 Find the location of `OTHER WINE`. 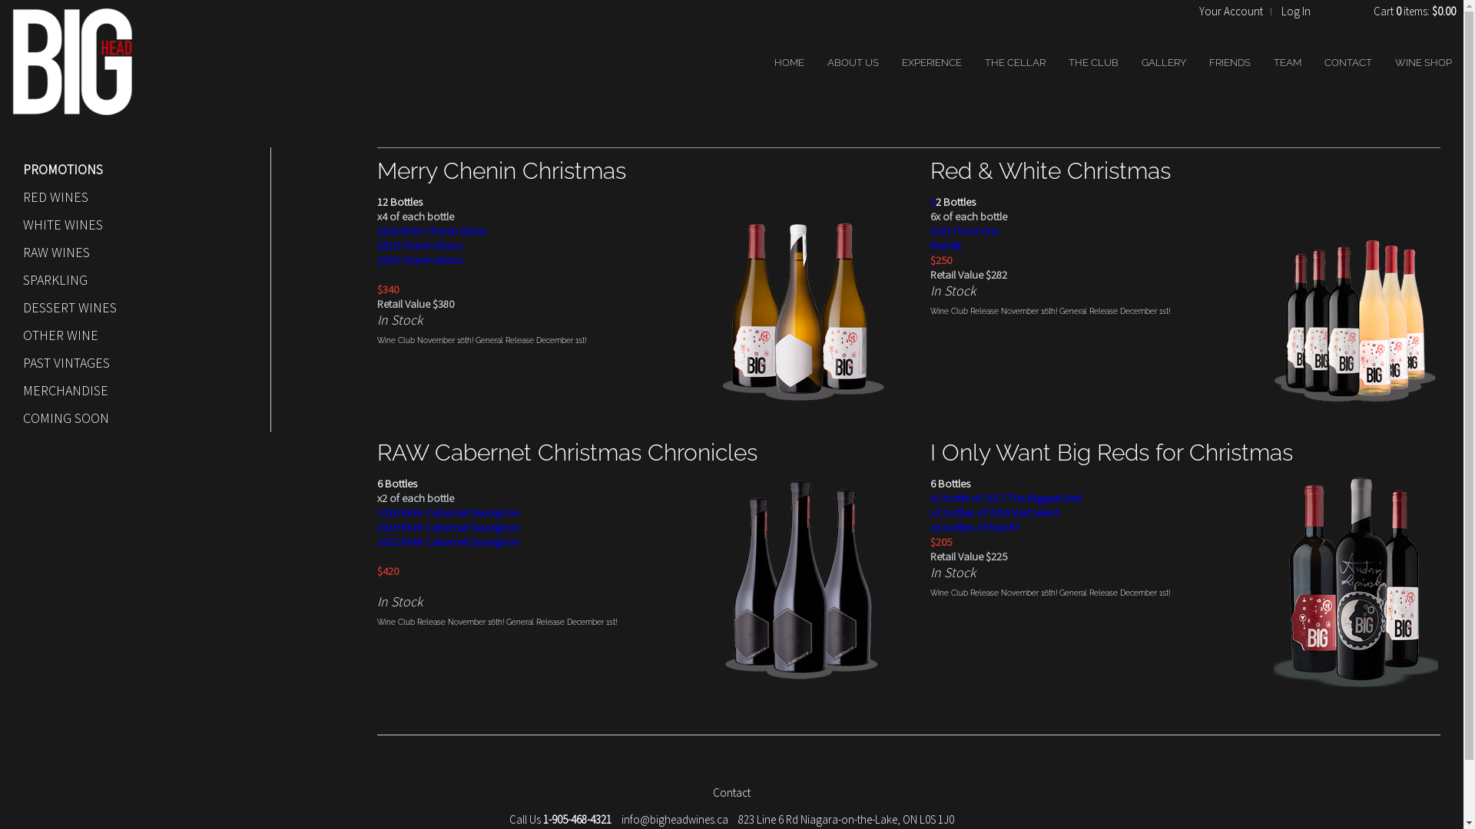

OTHER WINE is located at coordinates (132, 335).